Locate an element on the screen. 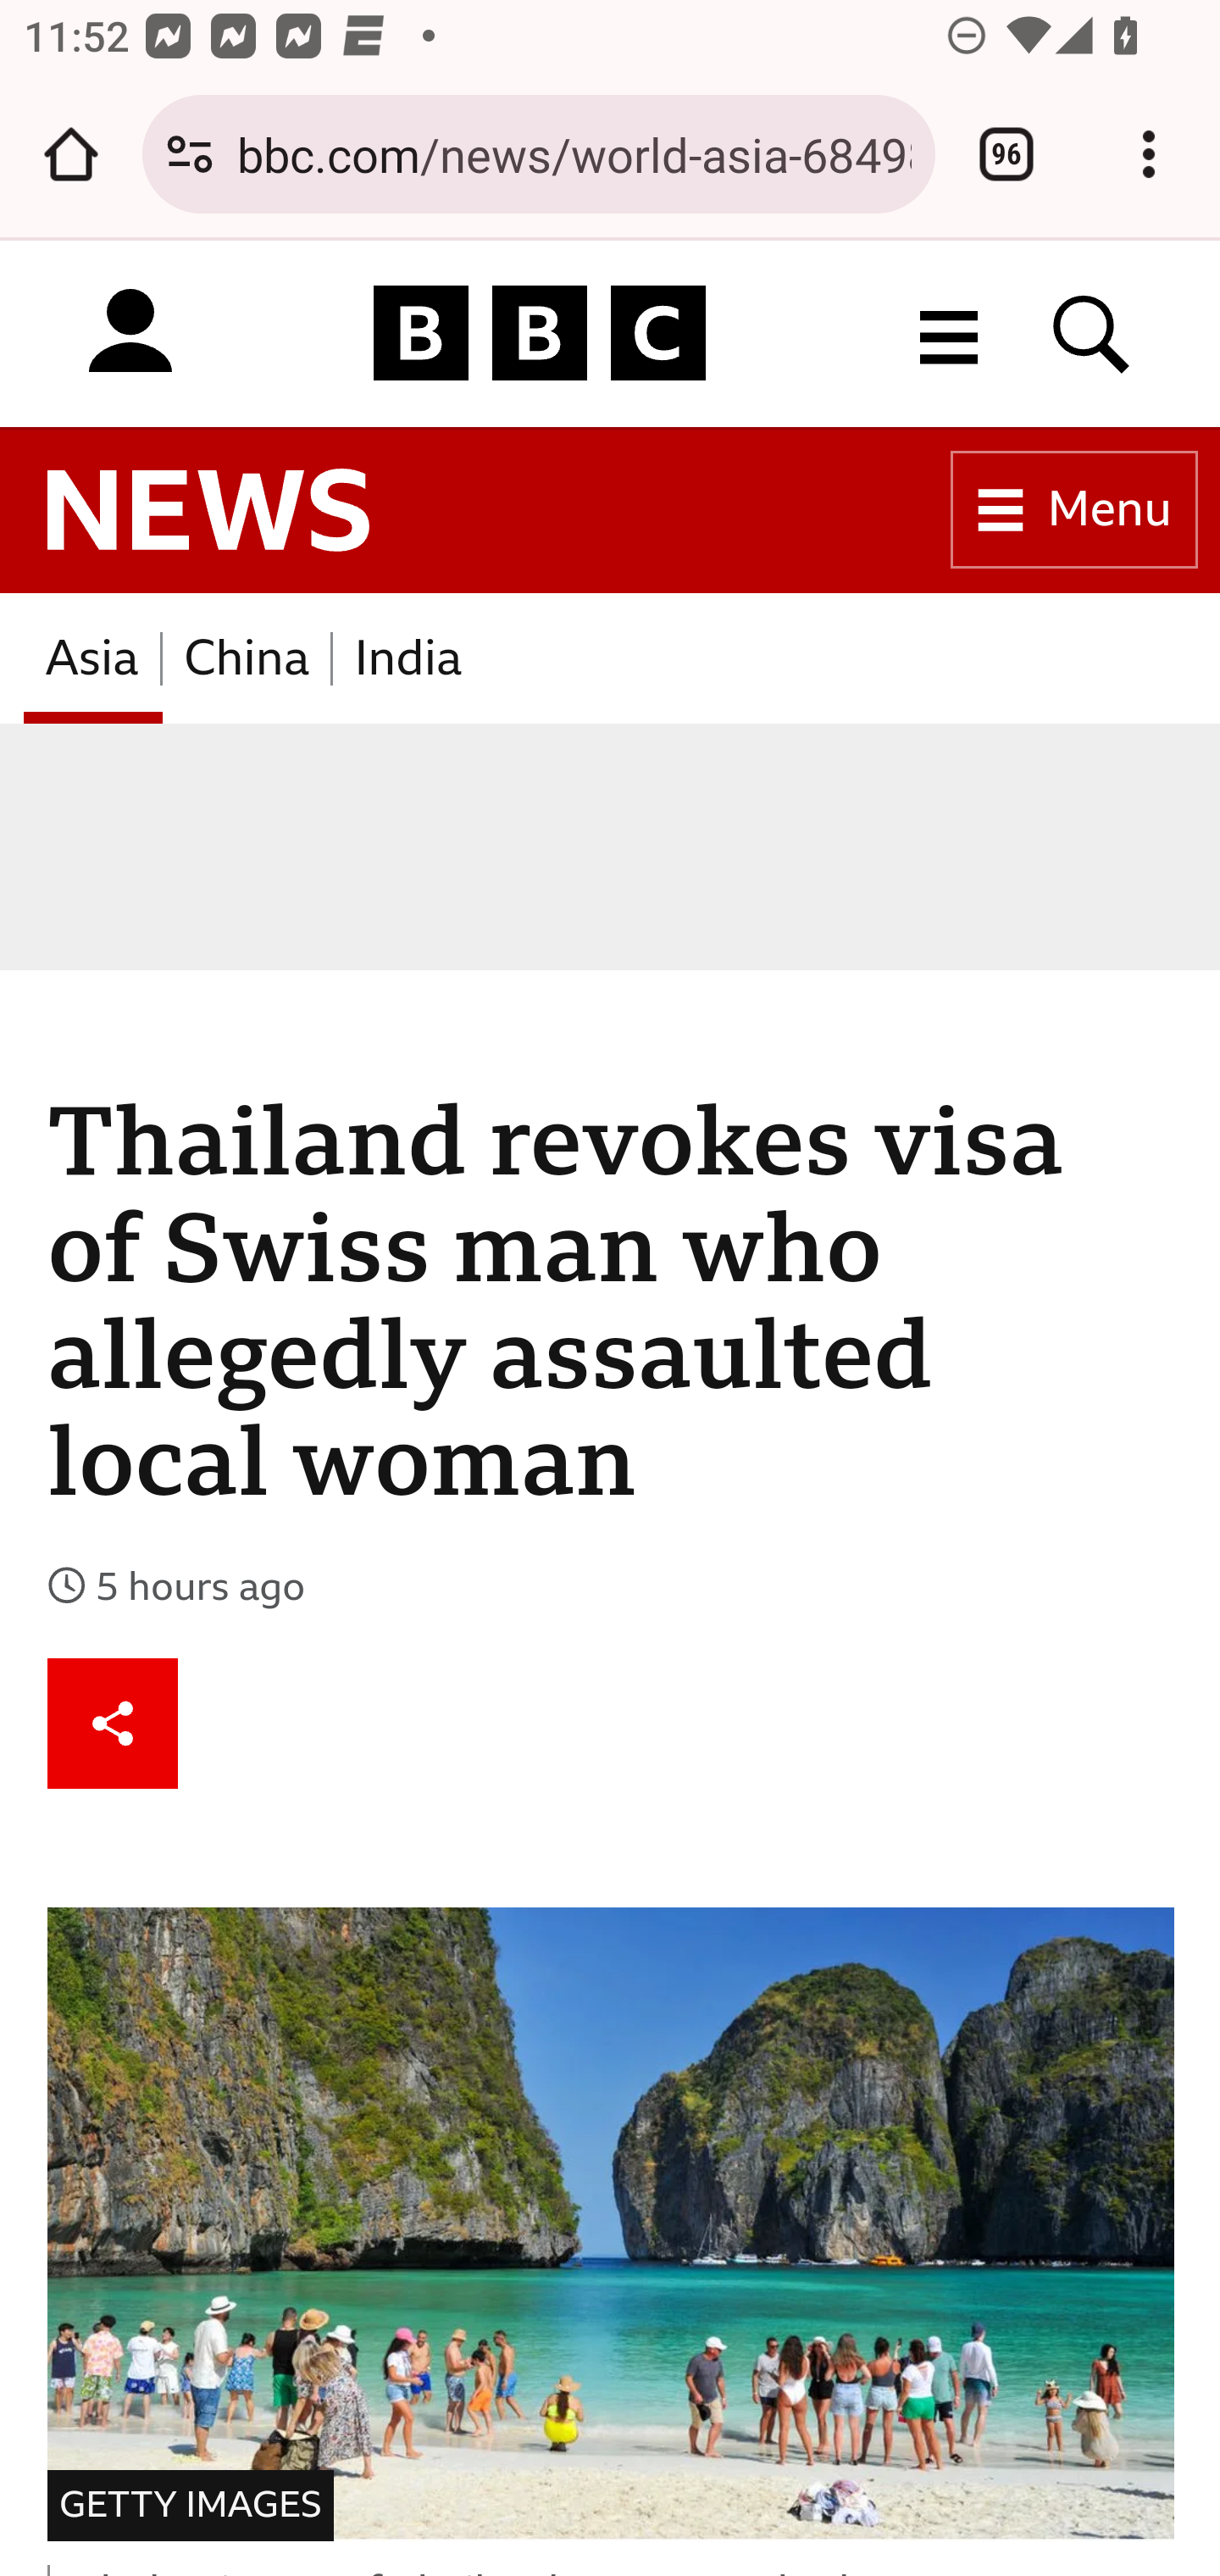  bbc.com/news/world-asia-68498257 is located at coordinates (574, 153).